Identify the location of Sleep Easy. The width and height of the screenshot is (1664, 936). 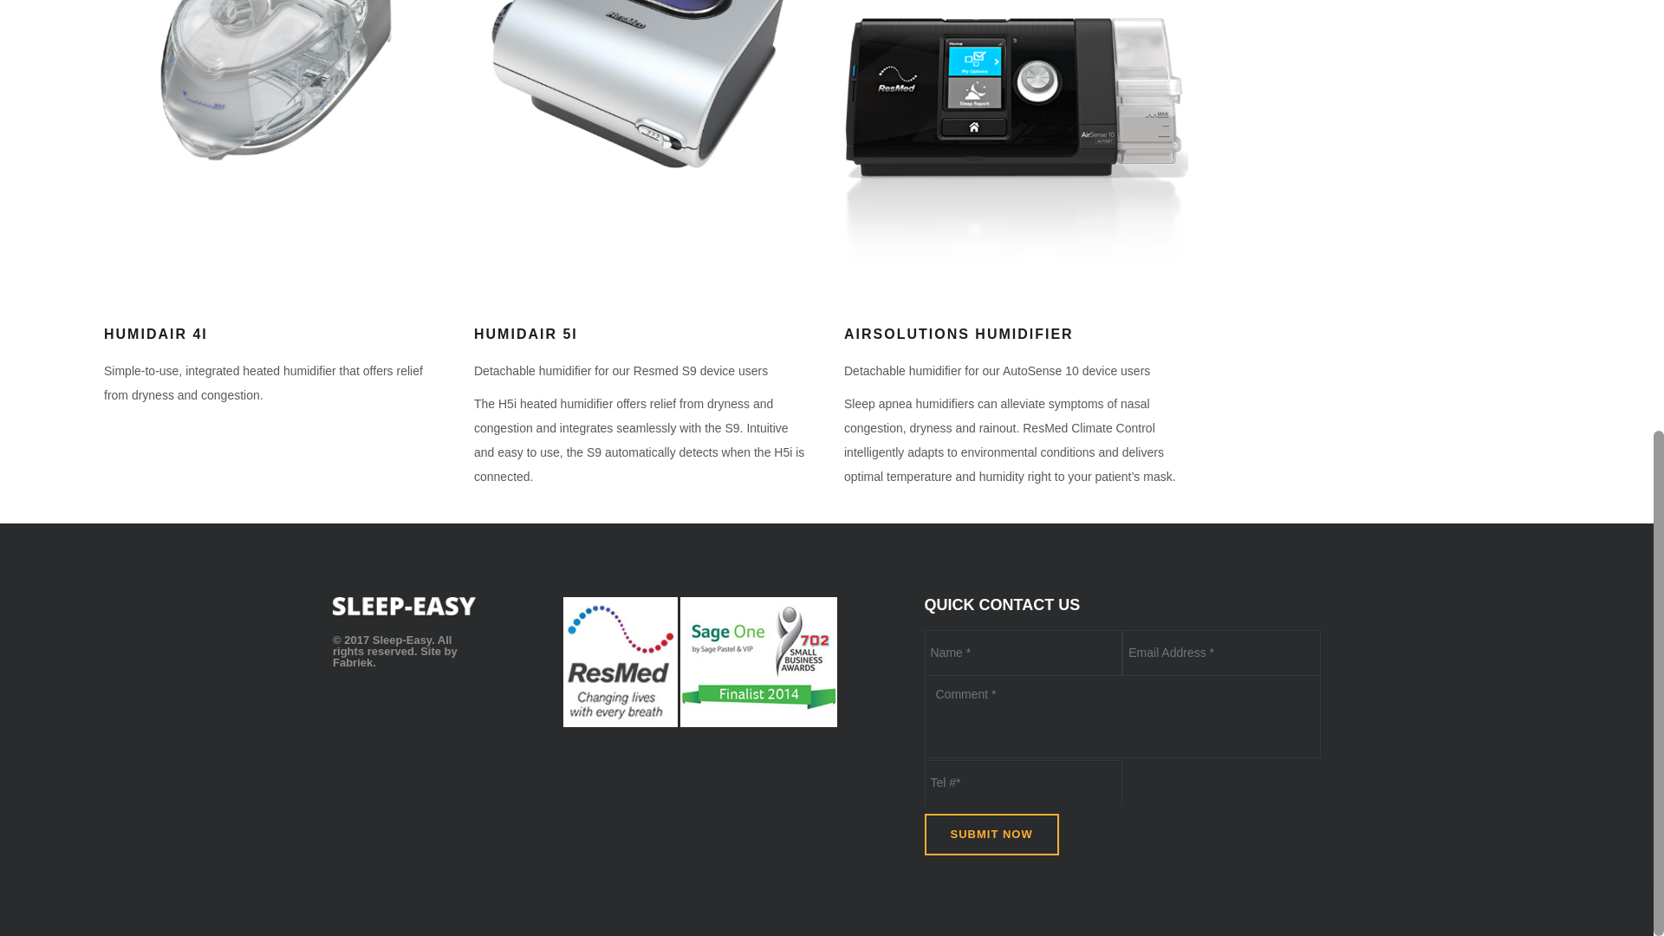
(404, 606).